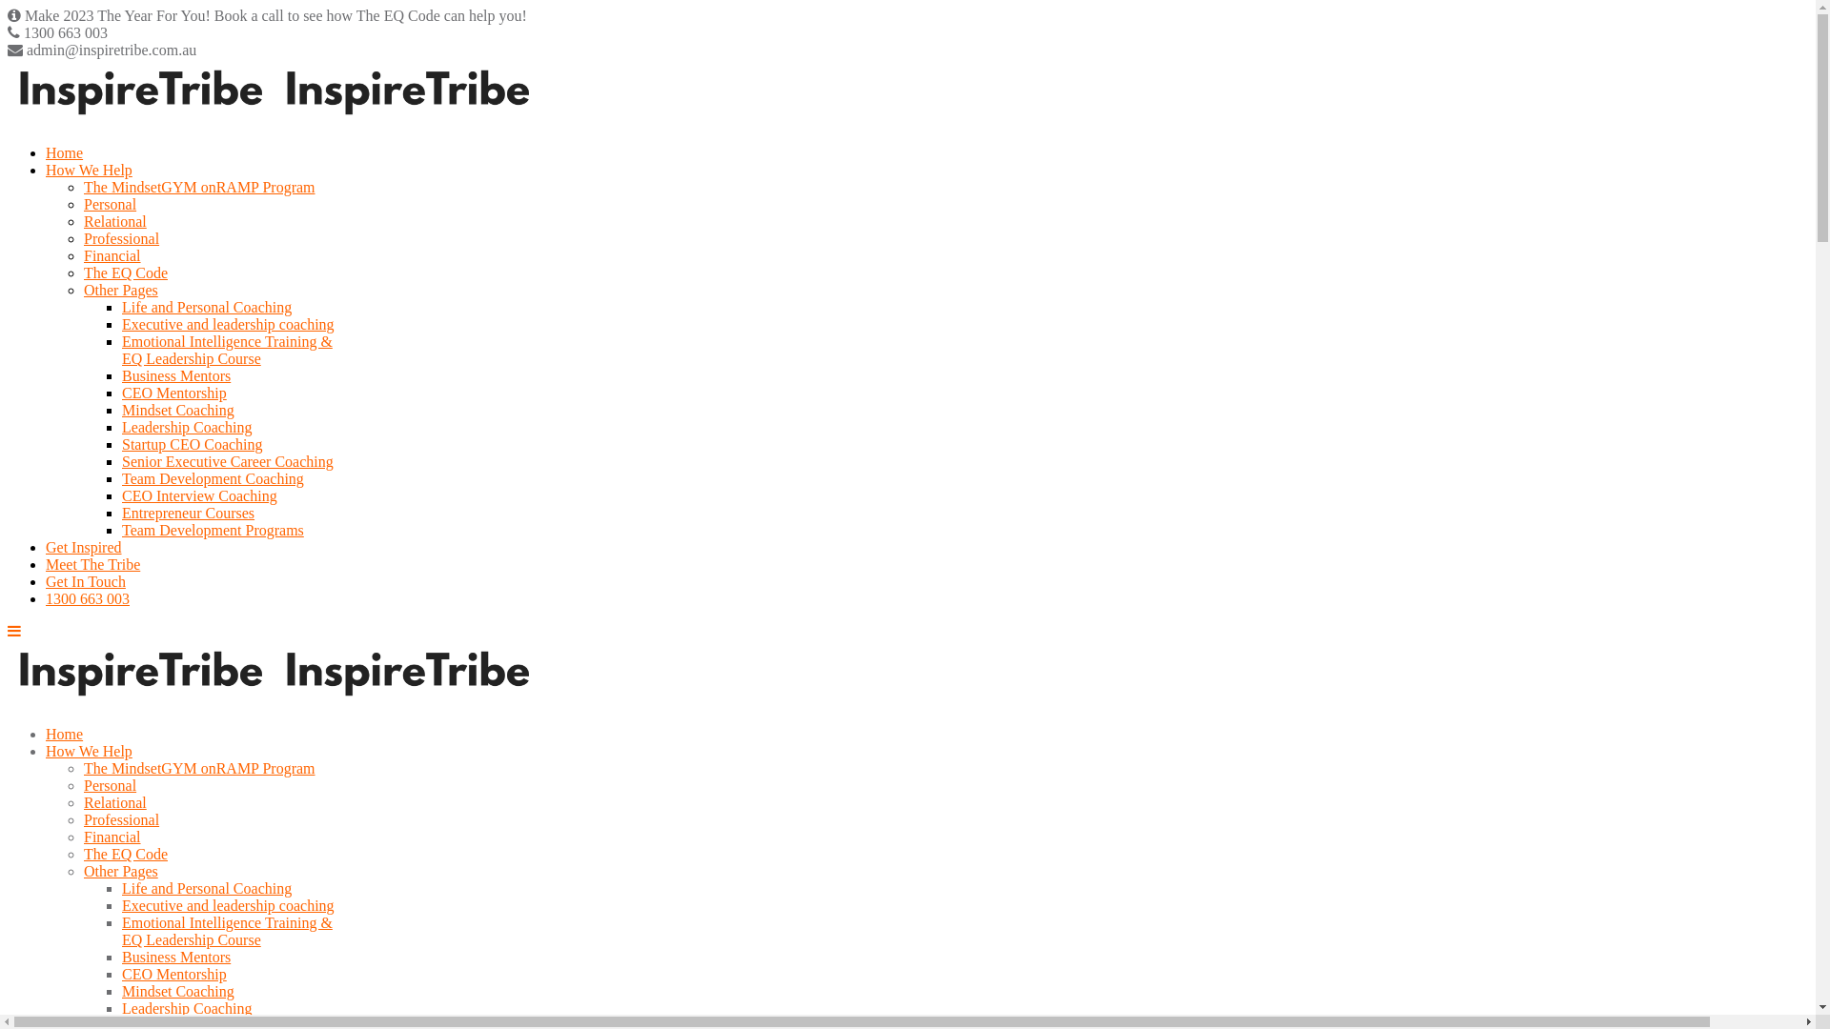  I want to click on Relational, so click(115, 221).